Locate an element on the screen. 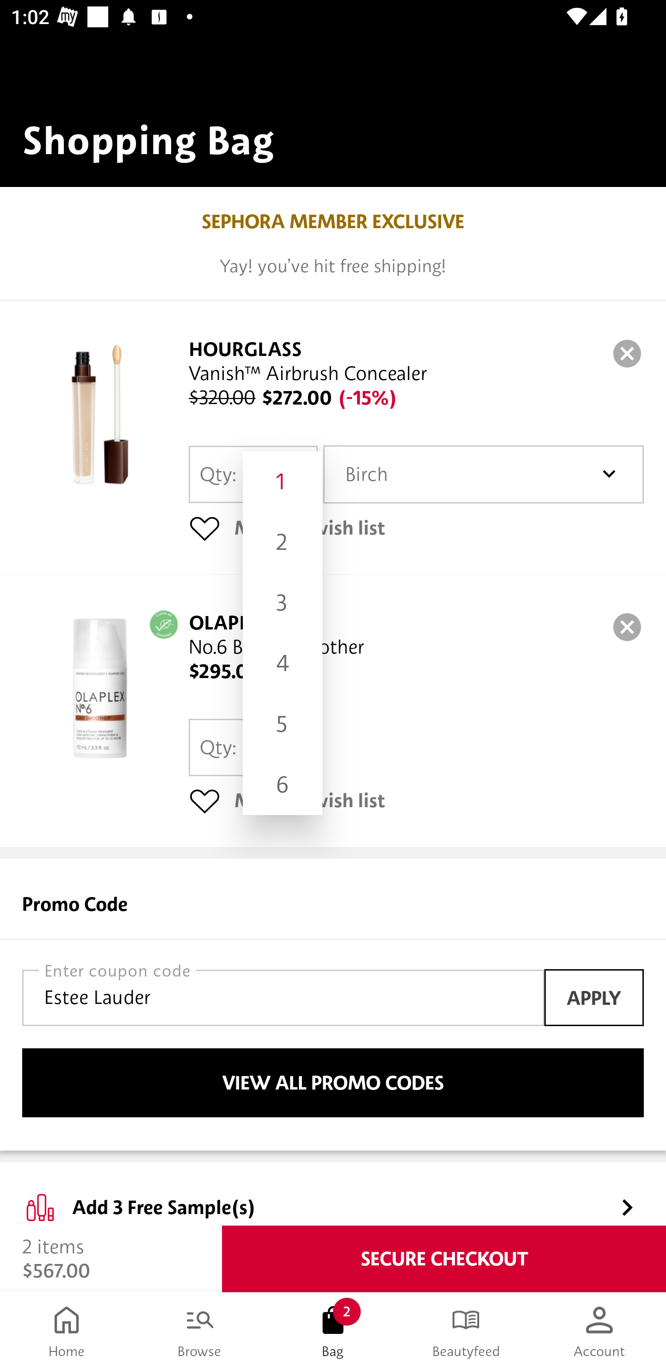 This screenshot has height=1370, width=666. 1 is located at coordinates (282, 481).